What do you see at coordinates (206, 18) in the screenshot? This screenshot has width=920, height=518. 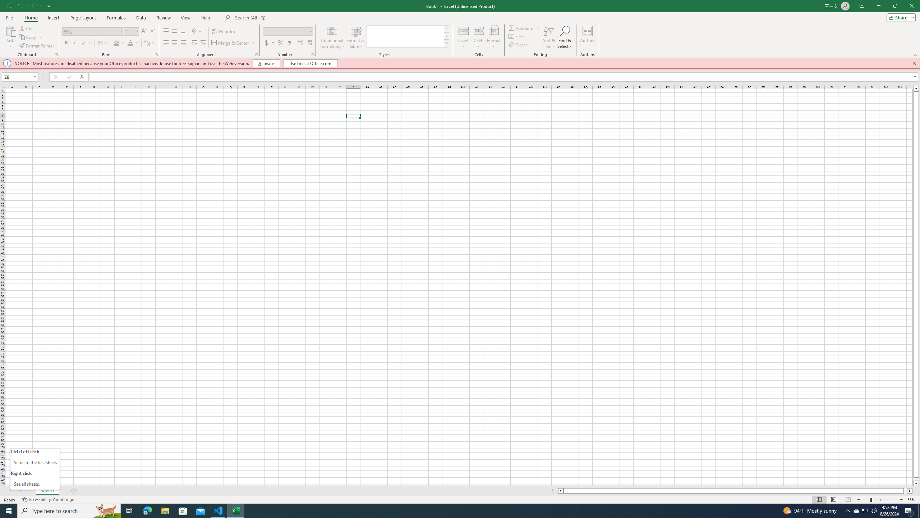 I see `Help` at bounding box center [206, 18].